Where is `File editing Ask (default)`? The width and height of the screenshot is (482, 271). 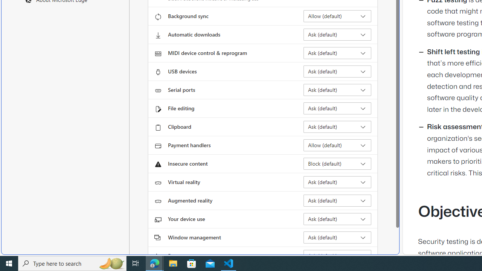
File editing Ask (default) is located at coordinates (337, 108).